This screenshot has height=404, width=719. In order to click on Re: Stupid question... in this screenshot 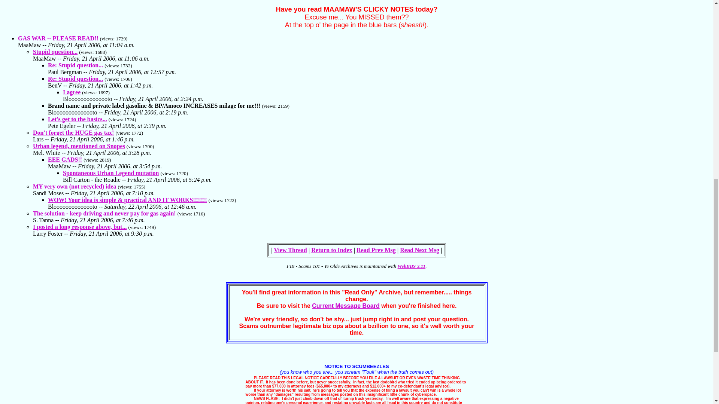, I will do `click(75, 79)`.